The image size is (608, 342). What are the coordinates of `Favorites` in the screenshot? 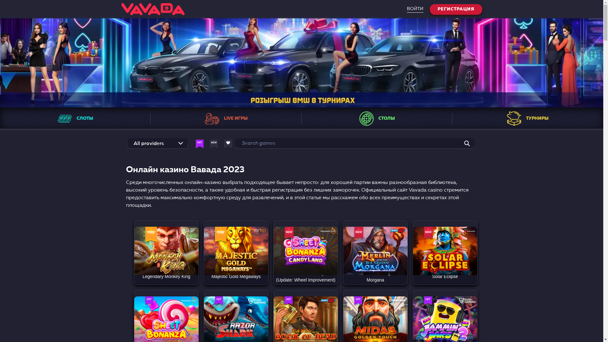 It's located at (301, 327).